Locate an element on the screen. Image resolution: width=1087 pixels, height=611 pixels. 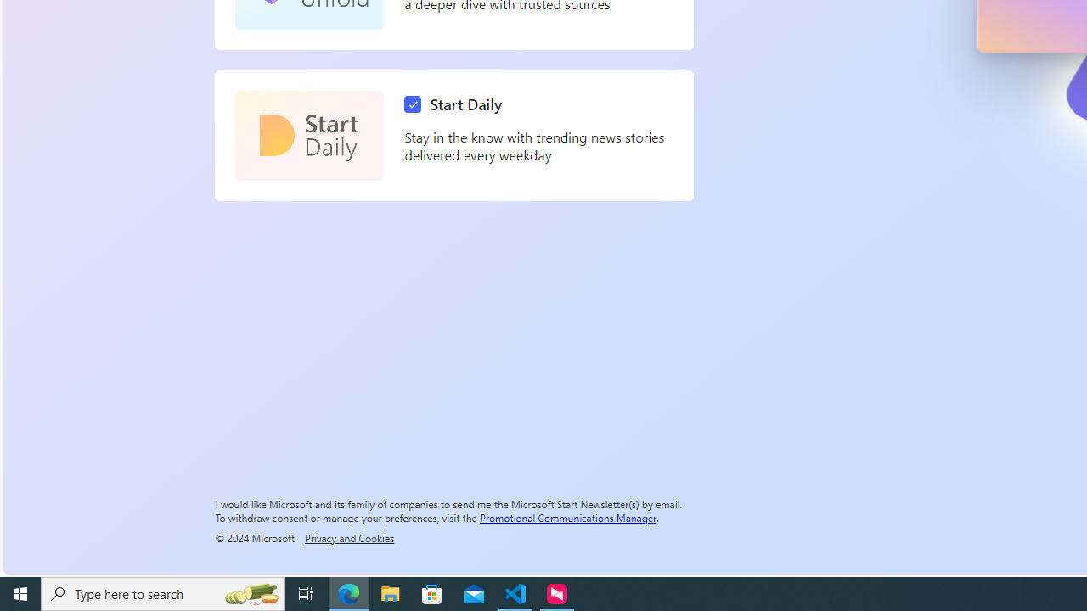
Start Daily is located at coordinates (457, 104).